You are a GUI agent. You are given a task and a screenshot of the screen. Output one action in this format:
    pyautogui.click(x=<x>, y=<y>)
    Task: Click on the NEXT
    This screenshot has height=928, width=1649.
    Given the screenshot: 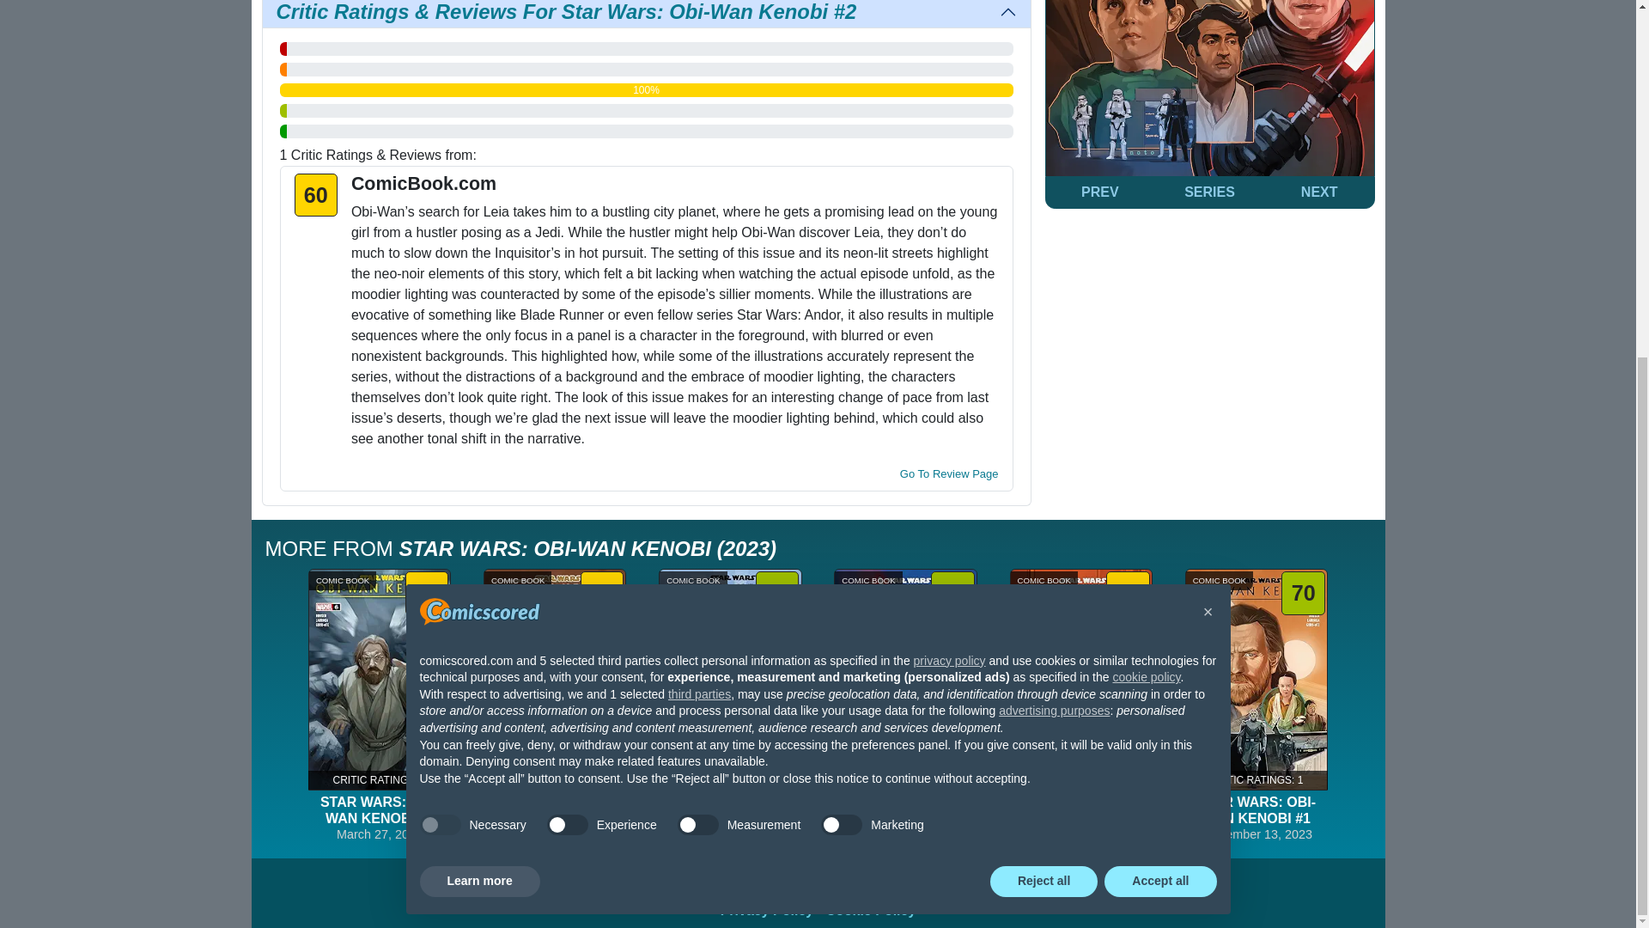 What is the action you would take?
    pyautogui.click(x=1319, y=192)
    